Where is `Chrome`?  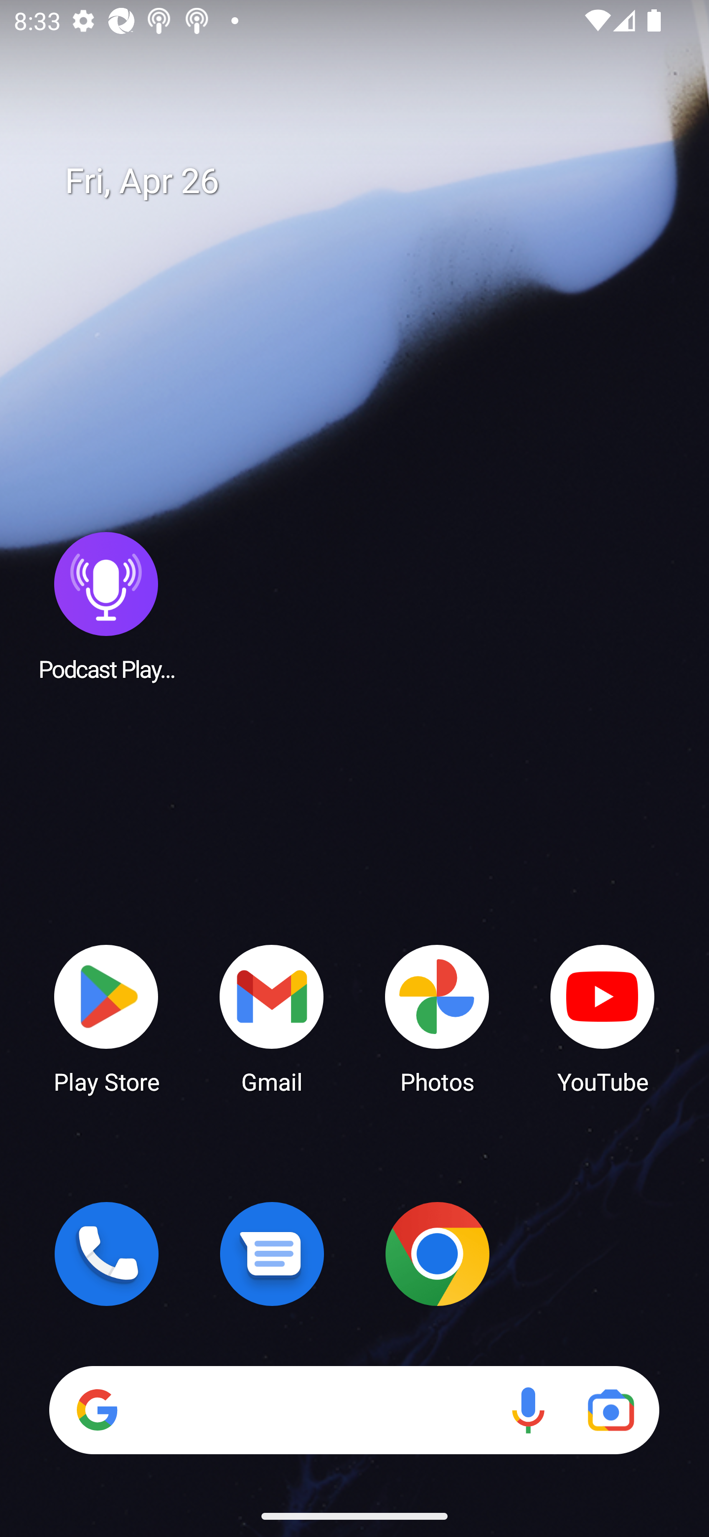 Chrome is located at coordinates (437, 1254).